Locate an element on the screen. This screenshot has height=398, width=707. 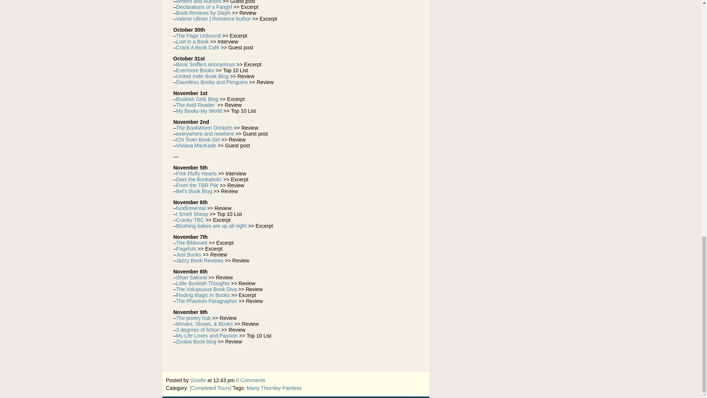
Book Reviews by Steph is located at coordinates (203, 13).